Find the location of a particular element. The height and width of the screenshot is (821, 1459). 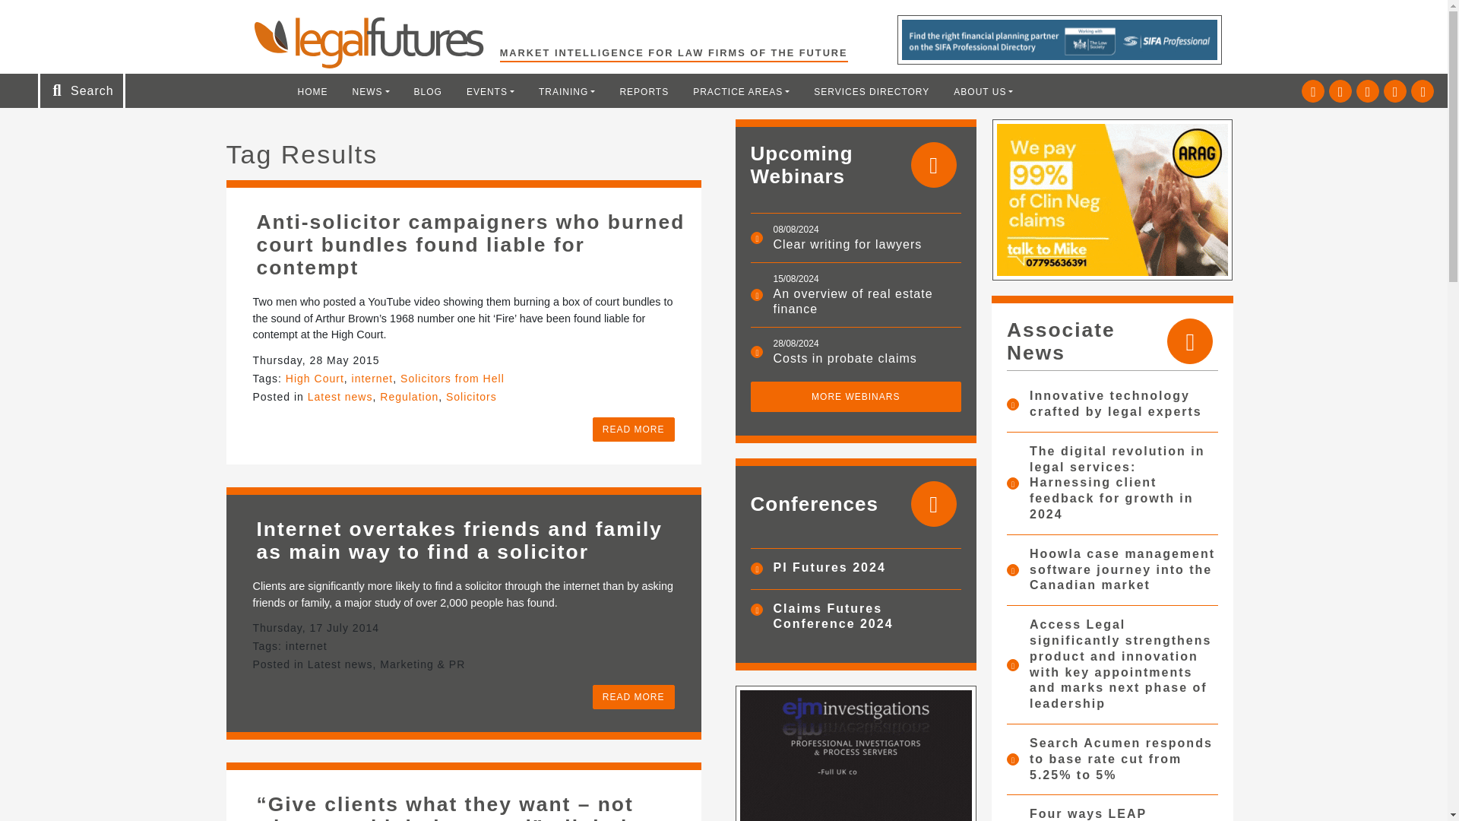

See Legal Futures on Twitter is located at coordinates (1313, 91).